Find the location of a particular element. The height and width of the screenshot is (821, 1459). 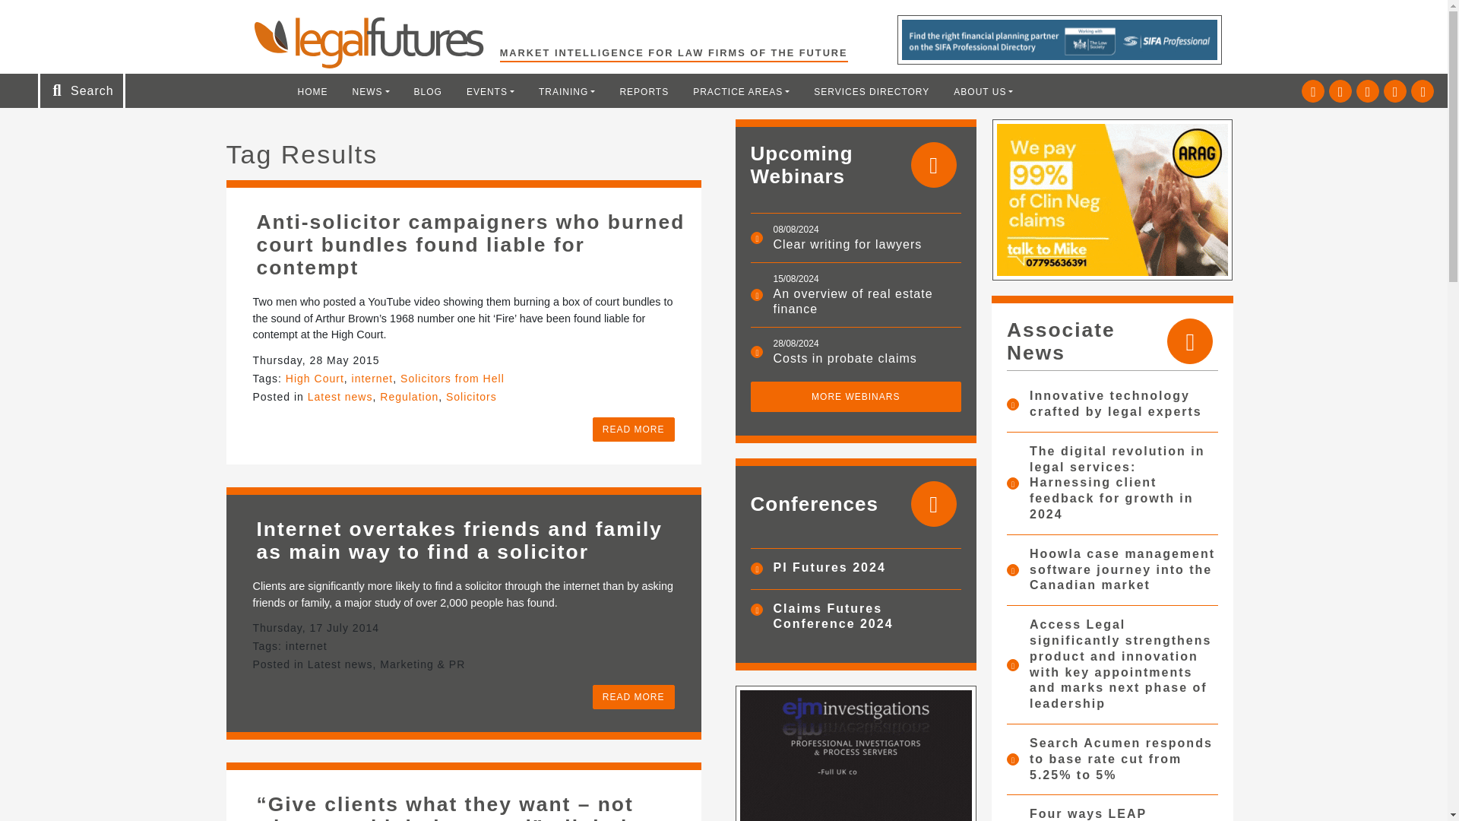

See Legal Futures on Twitter is located at coordinates (1313, 91).